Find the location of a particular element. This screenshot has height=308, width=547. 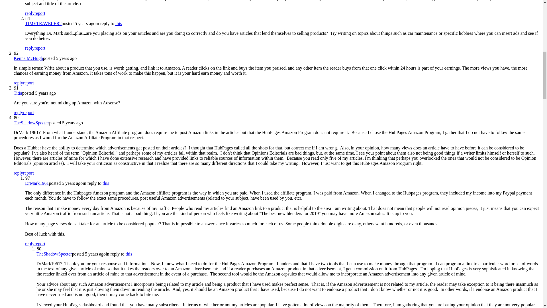

report is located at coordinates (28, 173).